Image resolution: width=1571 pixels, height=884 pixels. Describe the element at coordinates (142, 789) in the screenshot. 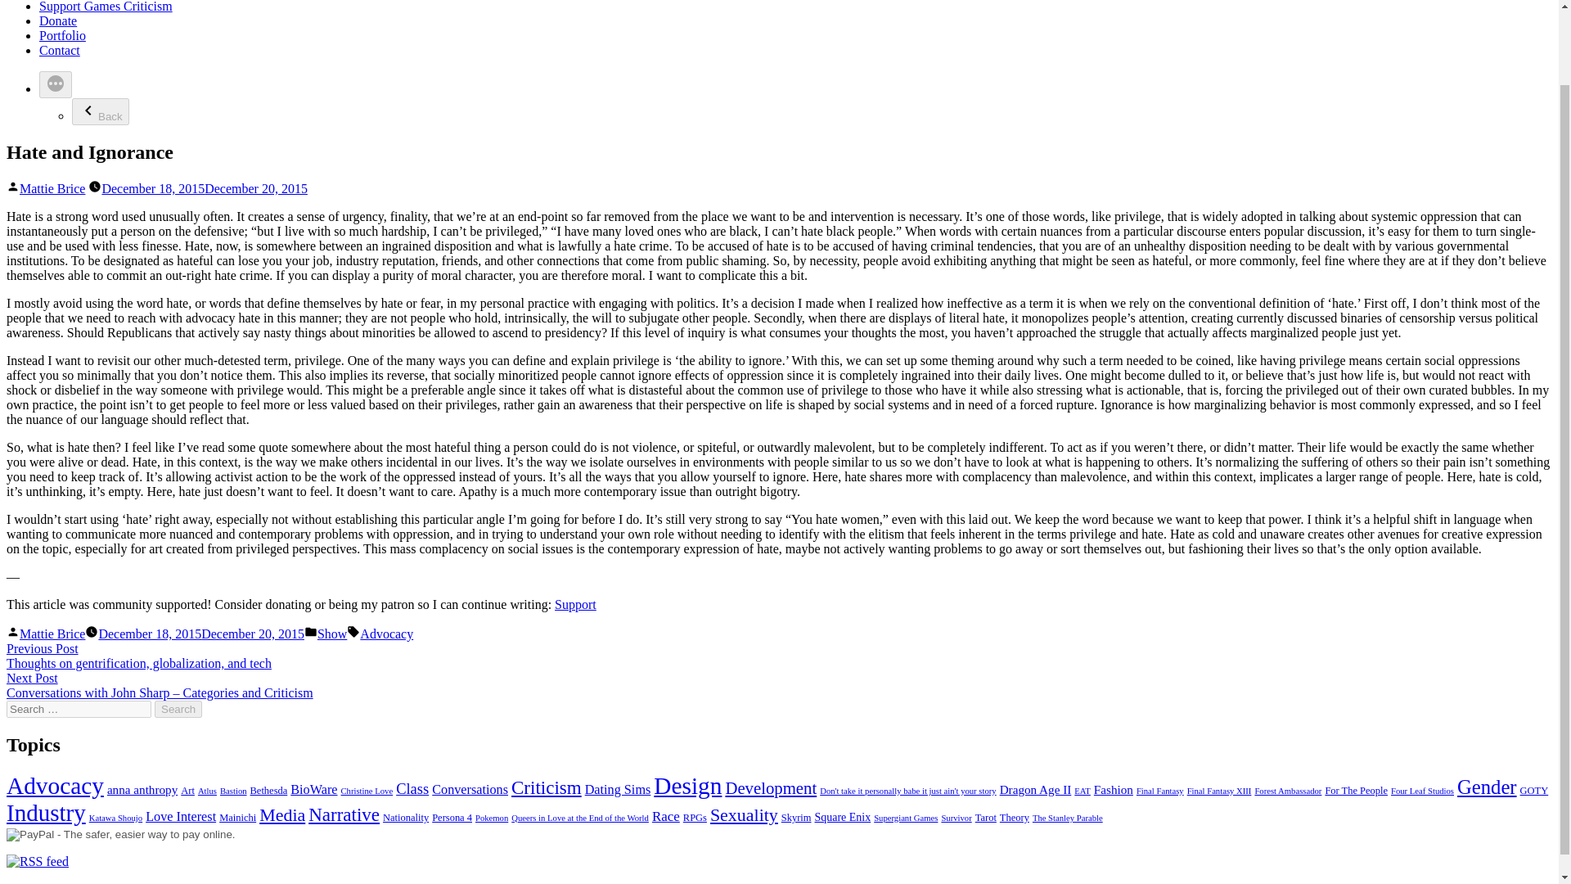

I see `anna anthropy` at that location.